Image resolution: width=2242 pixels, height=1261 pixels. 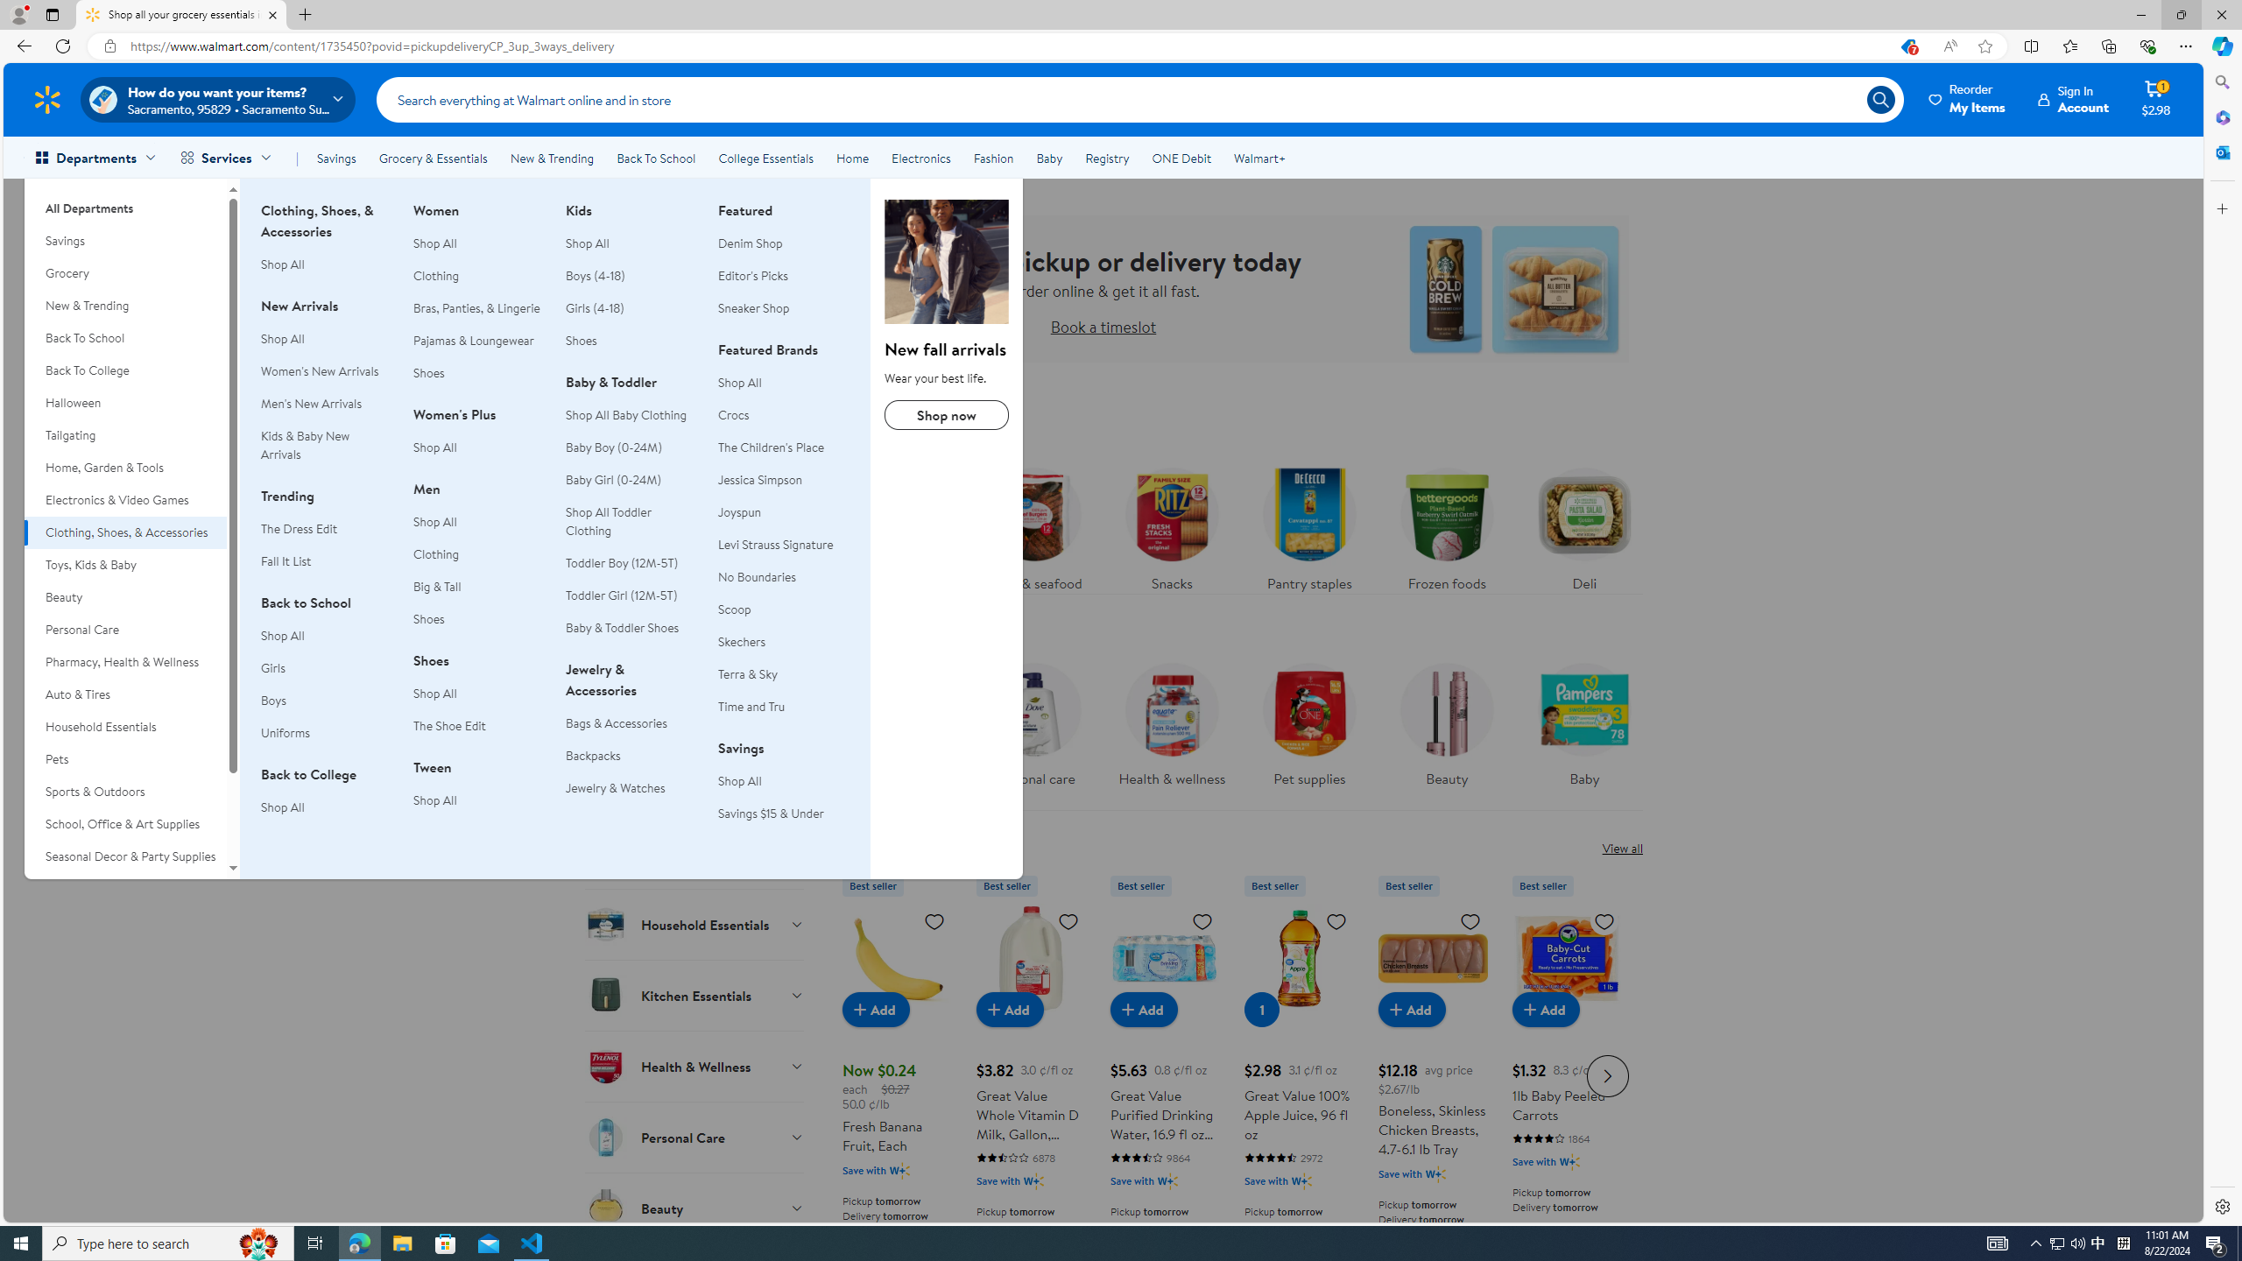 I want to click on Registry, so click(x=1105, y=158).